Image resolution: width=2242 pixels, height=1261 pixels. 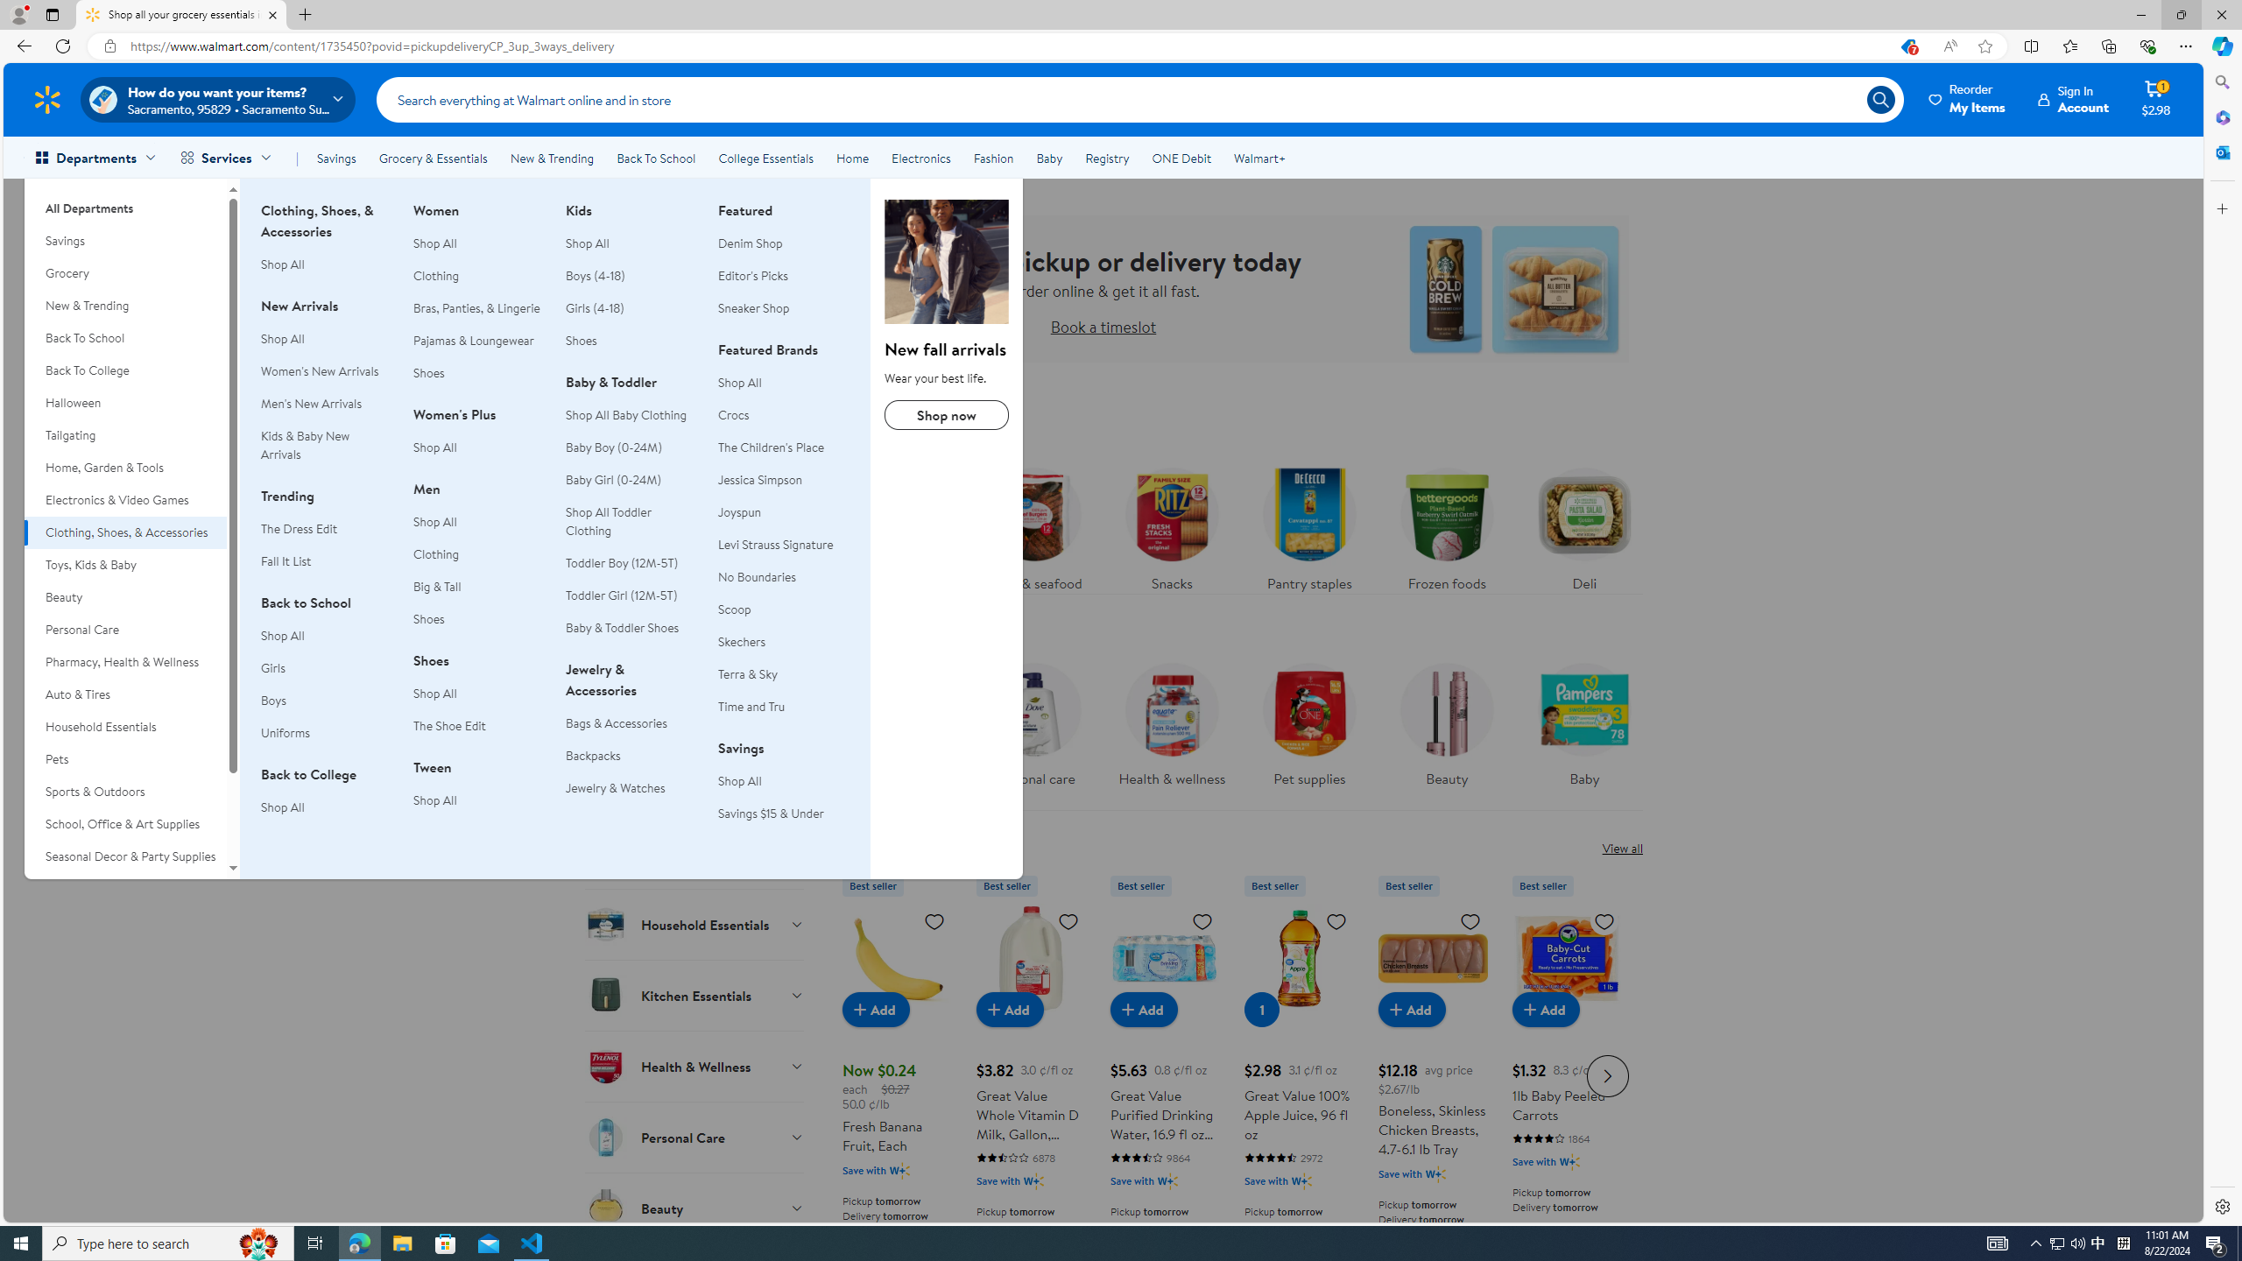 I want to click on Registry, so click(x=1105, y=158).